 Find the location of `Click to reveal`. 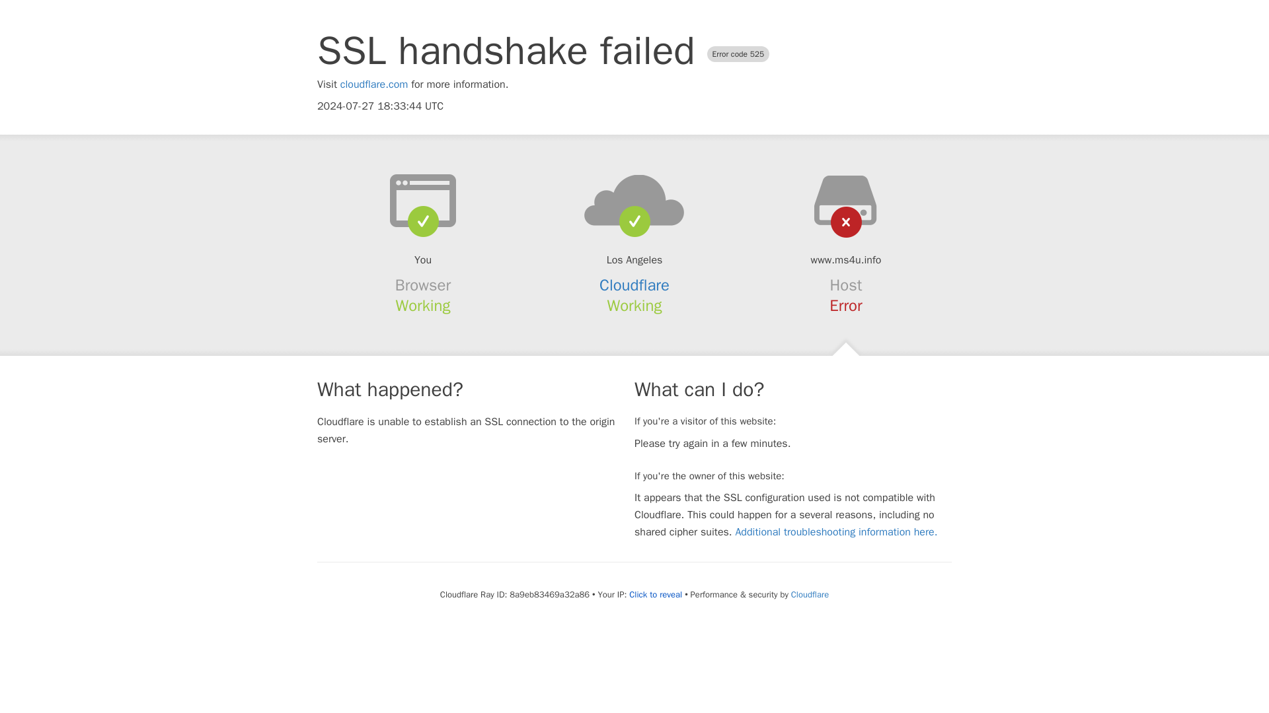

Click to reveal is located at coordinates (656, 595).